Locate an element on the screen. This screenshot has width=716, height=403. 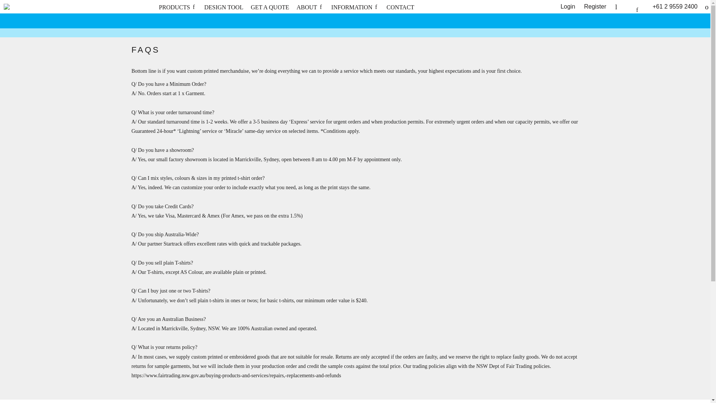
DESIGN TOOL is located at coordinates (224, 7).